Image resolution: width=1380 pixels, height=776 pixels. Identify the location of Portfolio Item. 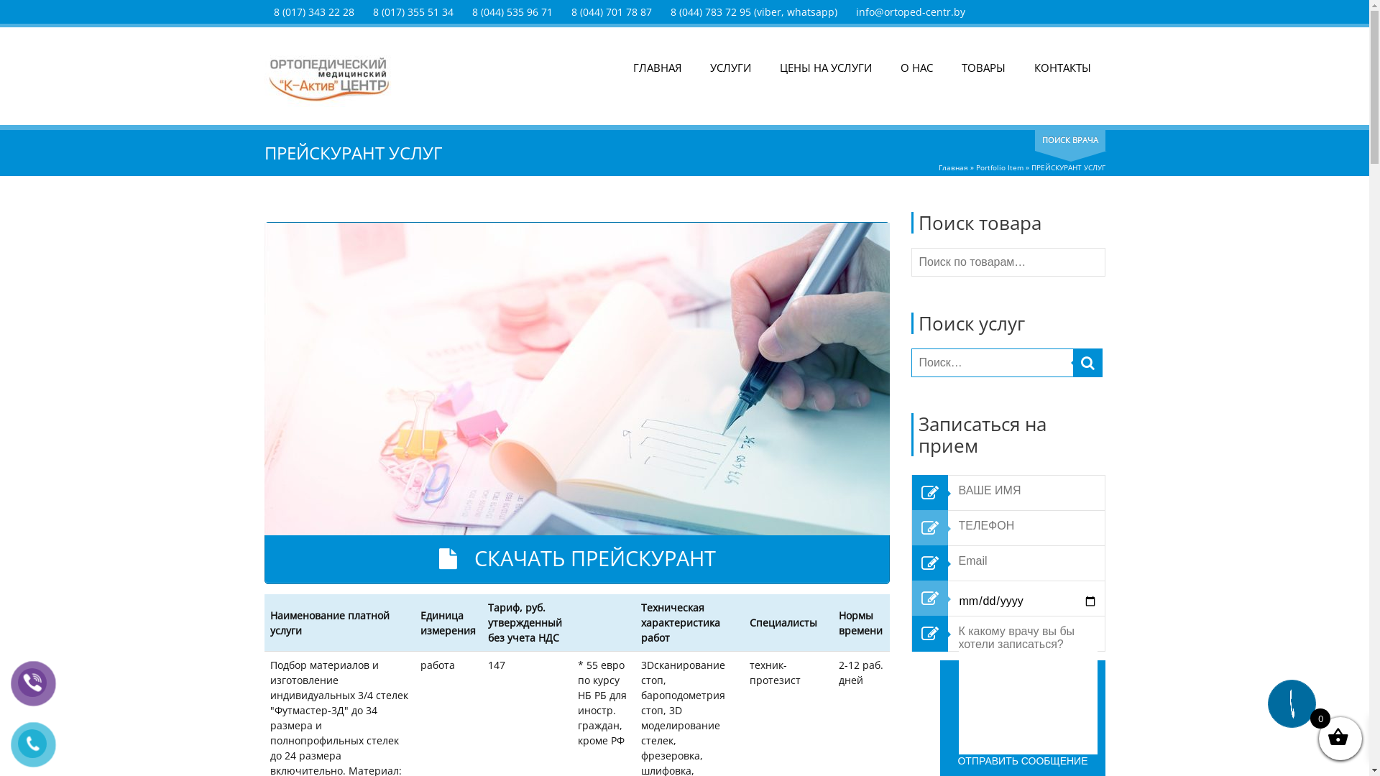
(1000, 167).